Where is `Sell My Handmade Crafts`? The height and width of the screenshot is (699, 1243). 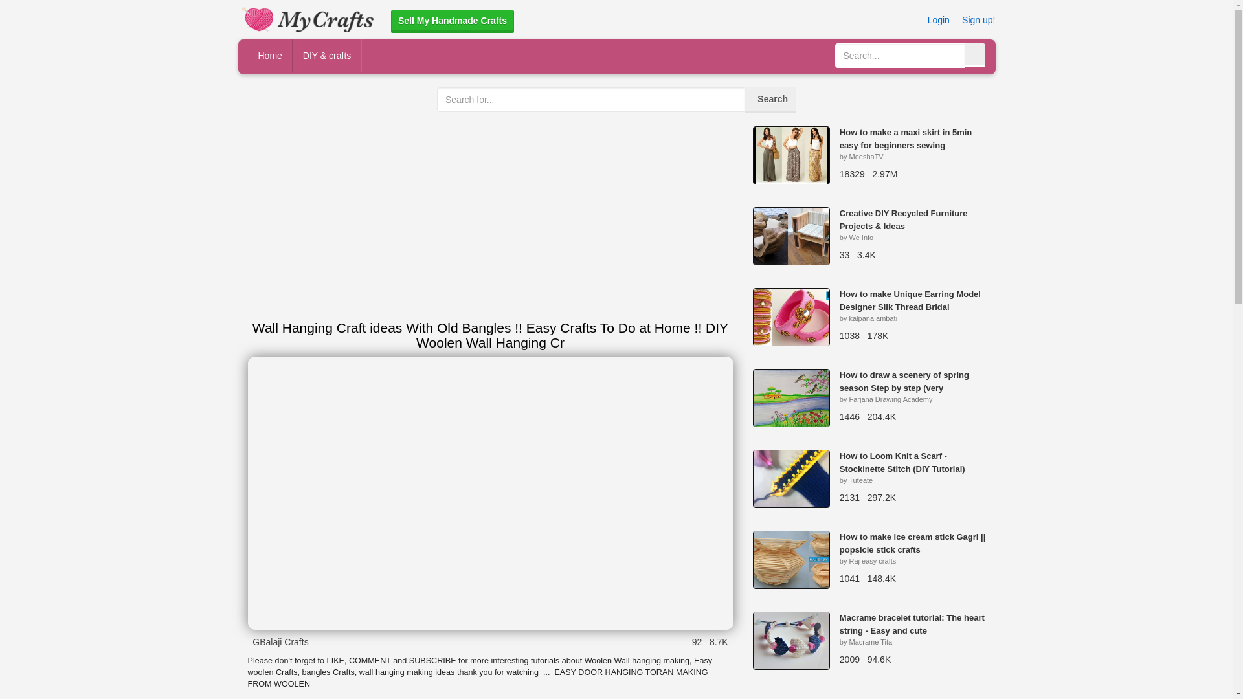 Sell My Handmade Crafts is located at coordinates (453, 21).